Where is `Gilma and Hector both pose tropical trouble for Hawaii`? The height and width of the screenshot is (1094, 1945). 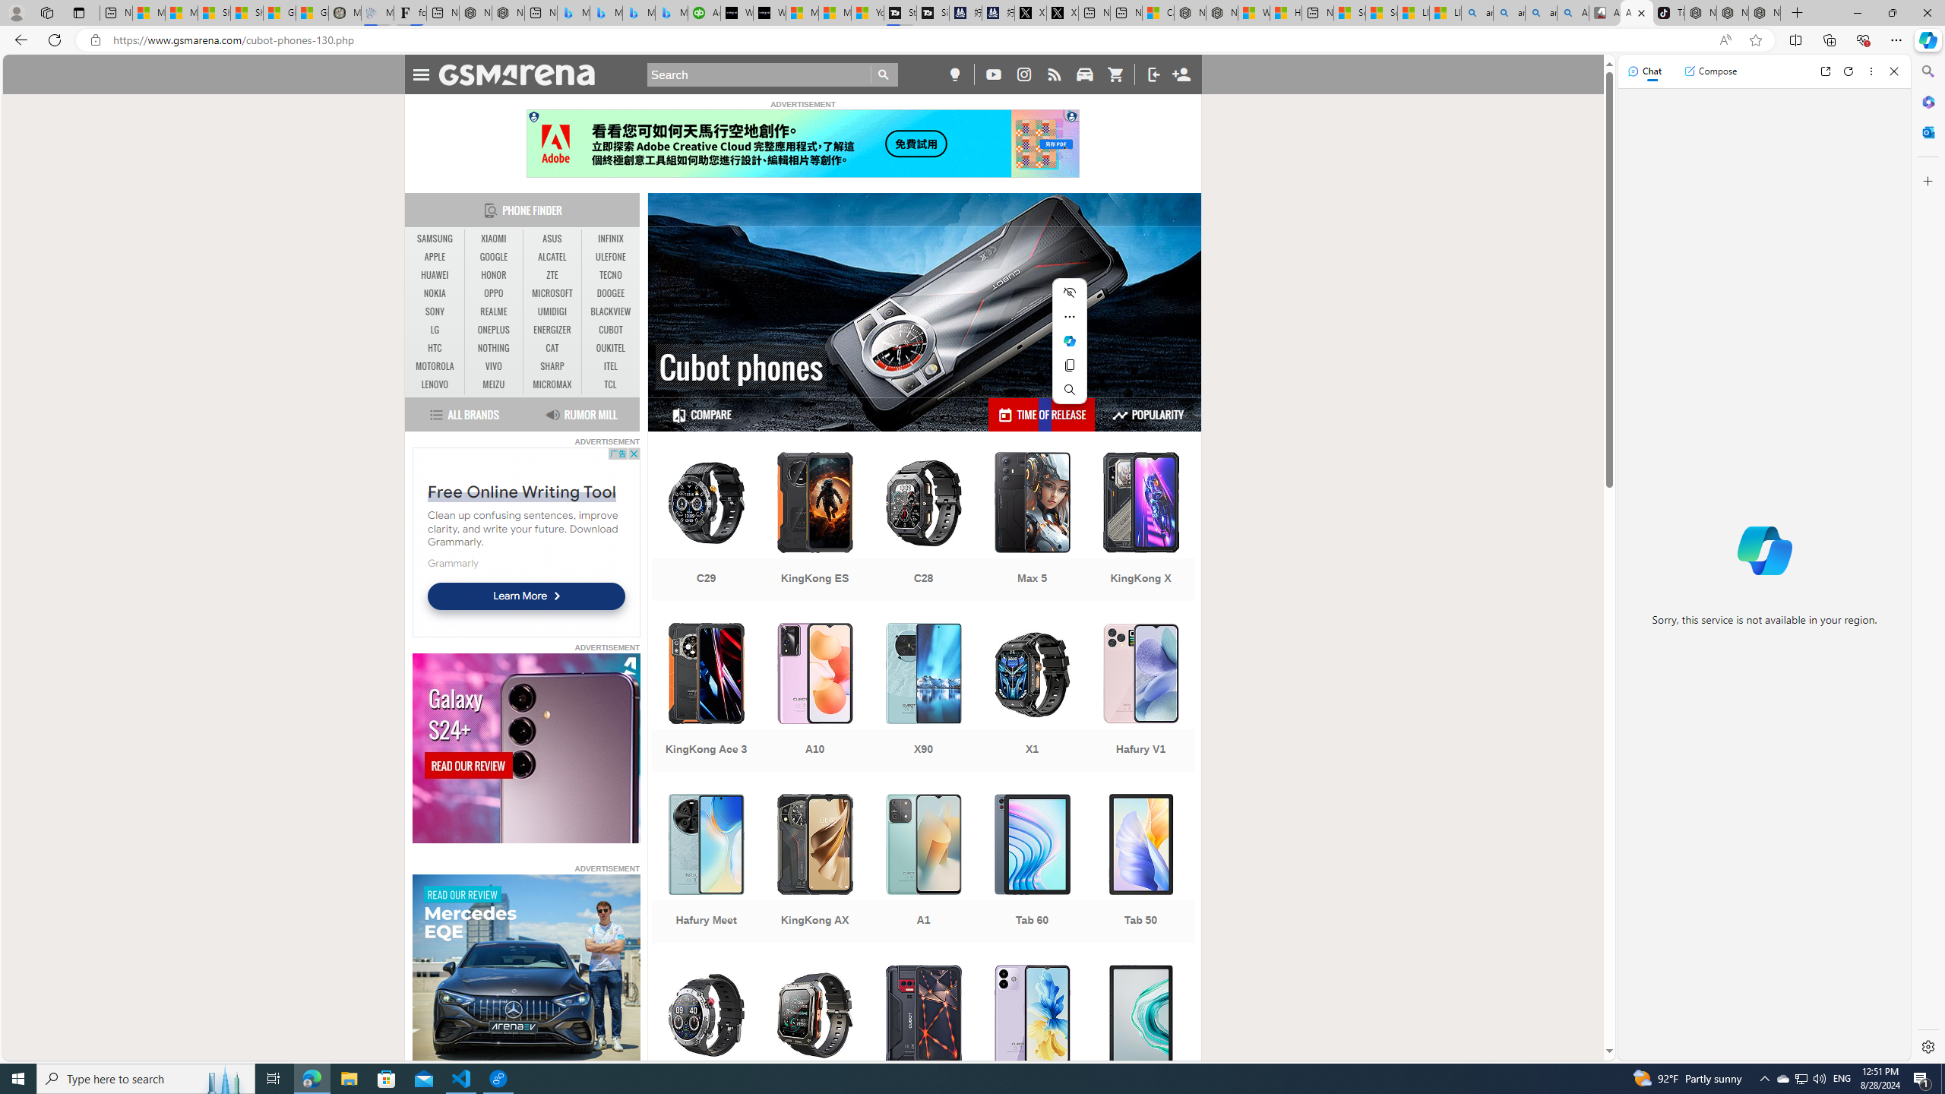
Gilma and Hector both pose tropical trouble for Hawaii is located at coordinates (312, 13).